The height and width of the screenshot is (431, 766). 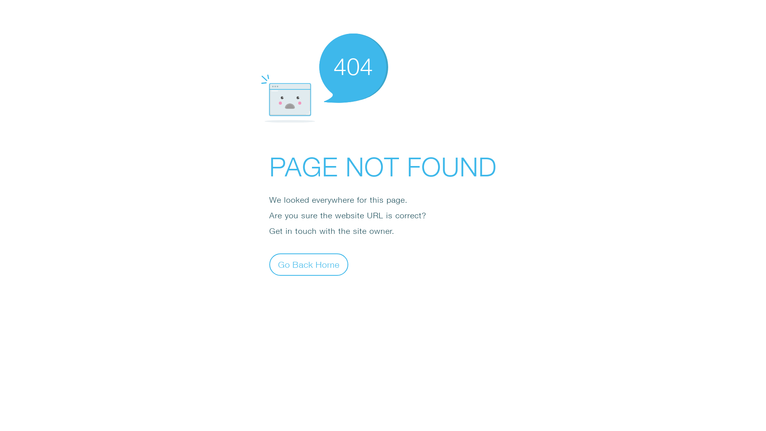 What do you see at coordinates (309, 264) in the screenshot?
I see `Go Back Home` at bounding box center [309, 264].